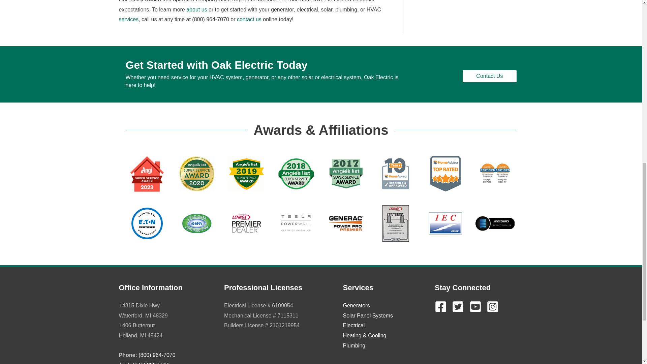  I want to click on Angies-List-2020, so click(197, 174).